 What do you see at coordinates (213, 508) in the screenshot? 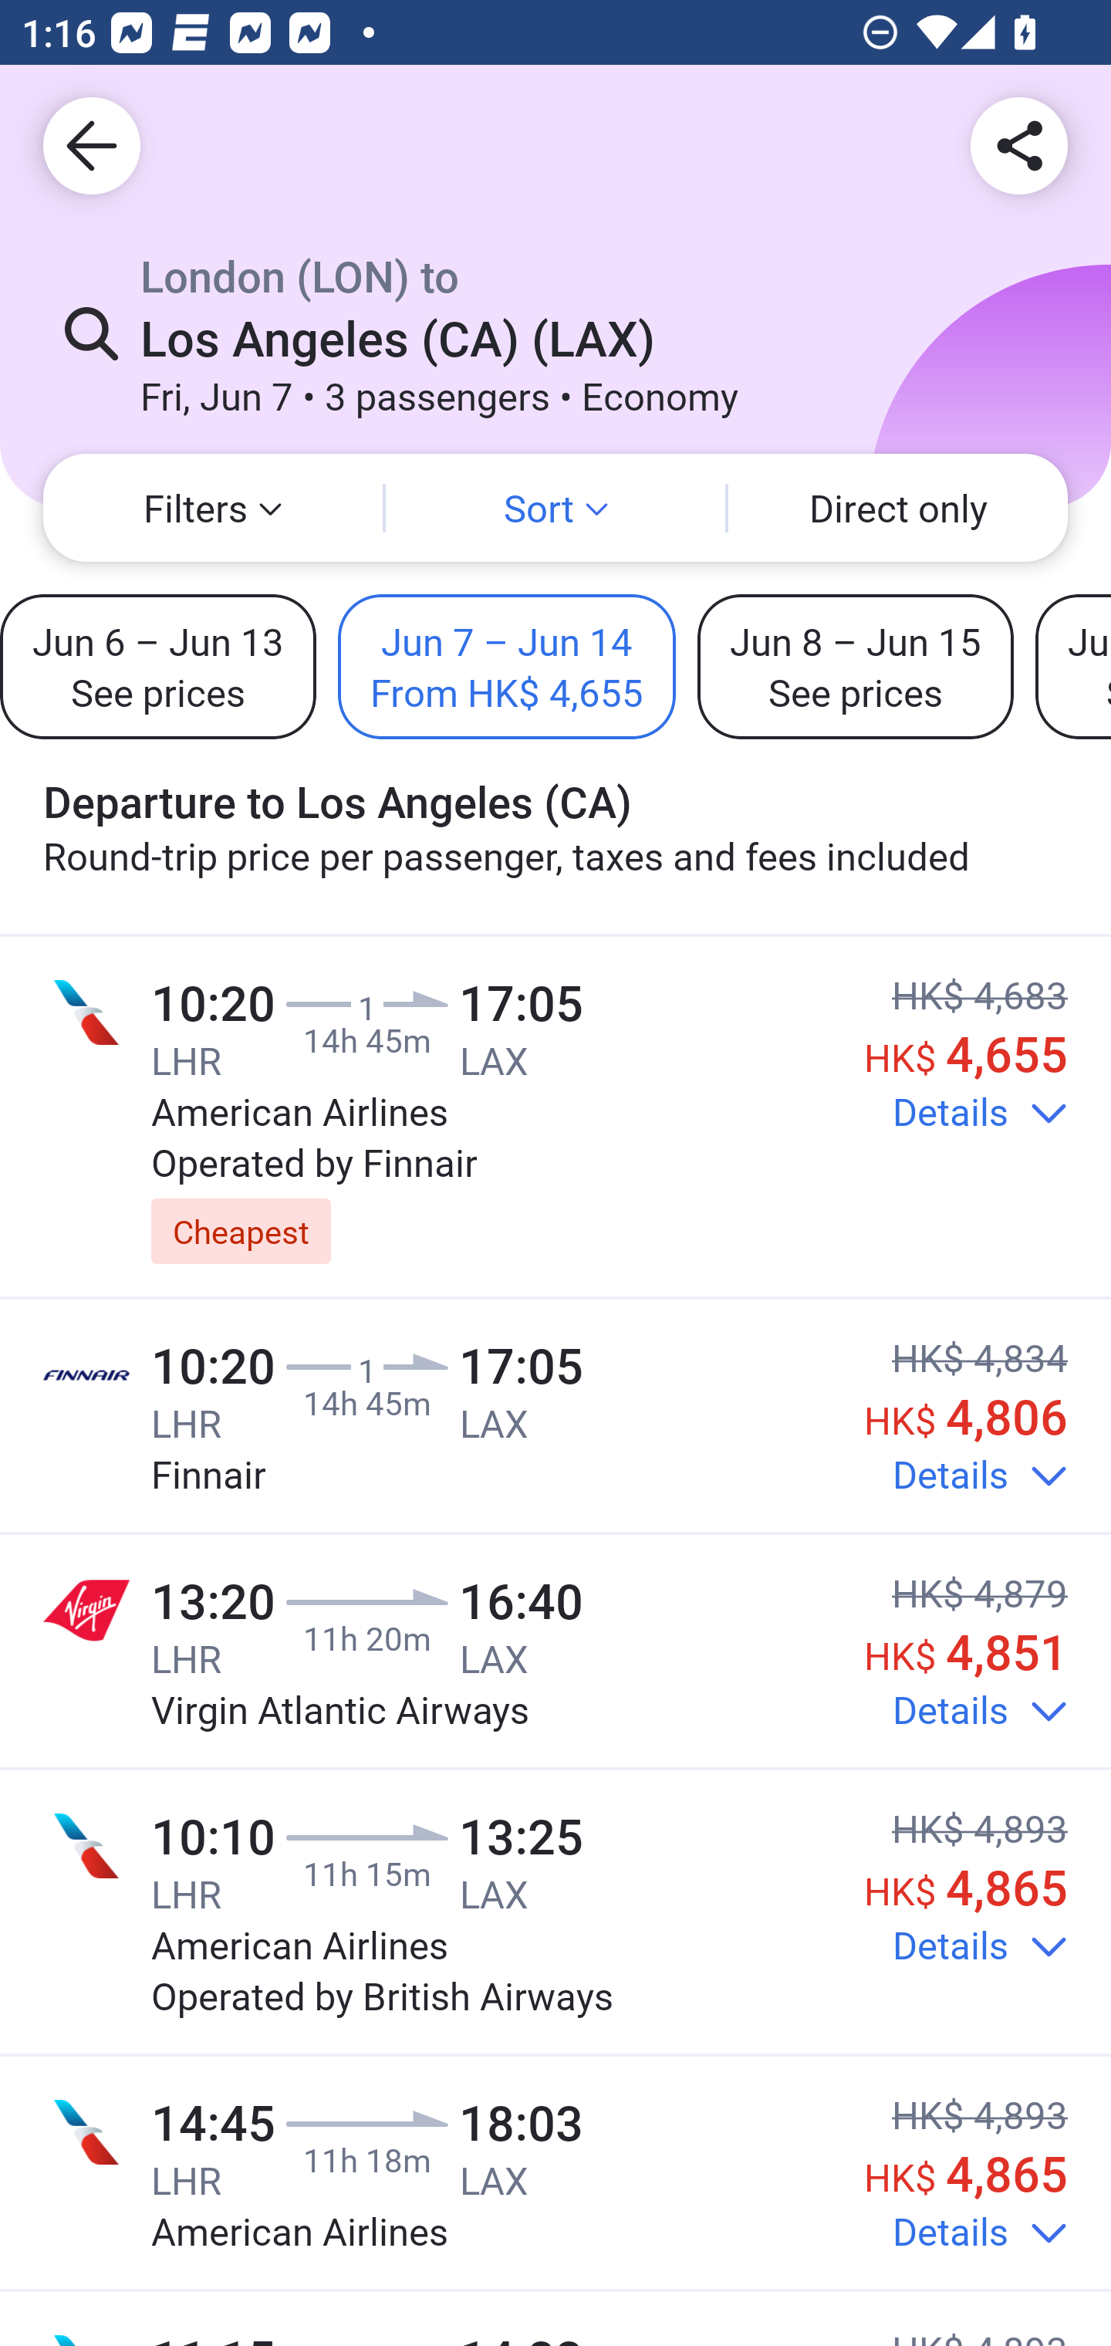
I see `Filters` at bounding box center [213, 508].